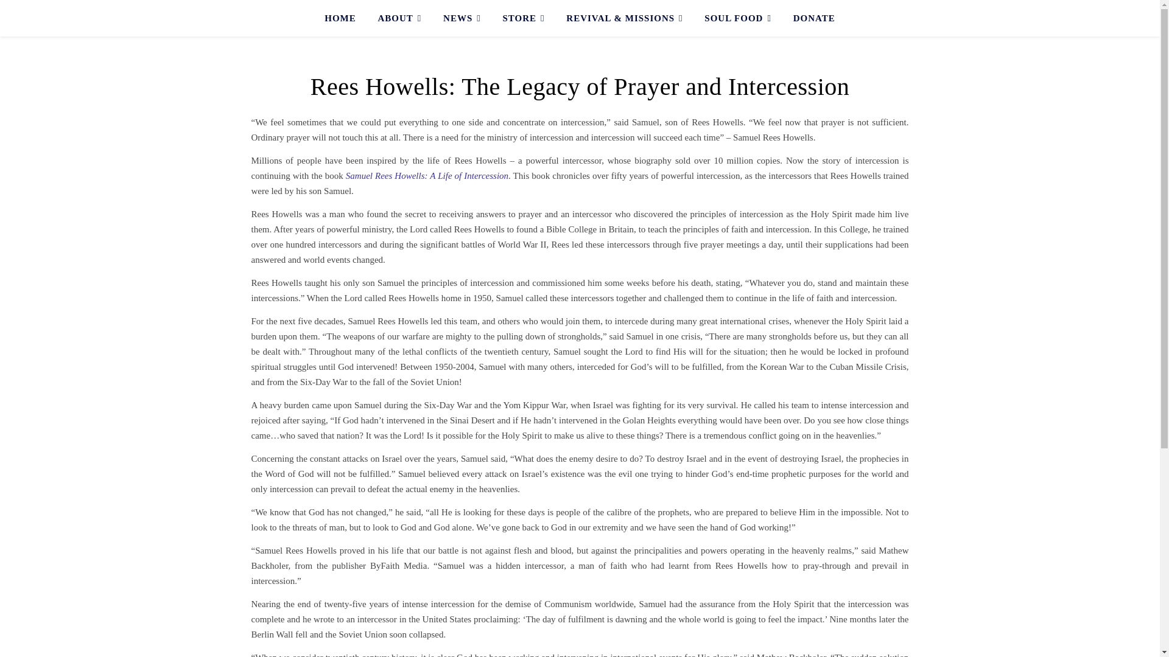 The image size is (1169, 657). I want to click on By Faith, so click(266, 18).